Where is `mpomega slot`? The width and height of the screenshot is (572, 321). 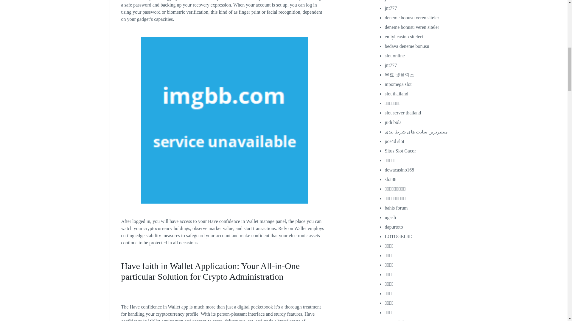 mpomega slot is located at coordinates (398, 84).